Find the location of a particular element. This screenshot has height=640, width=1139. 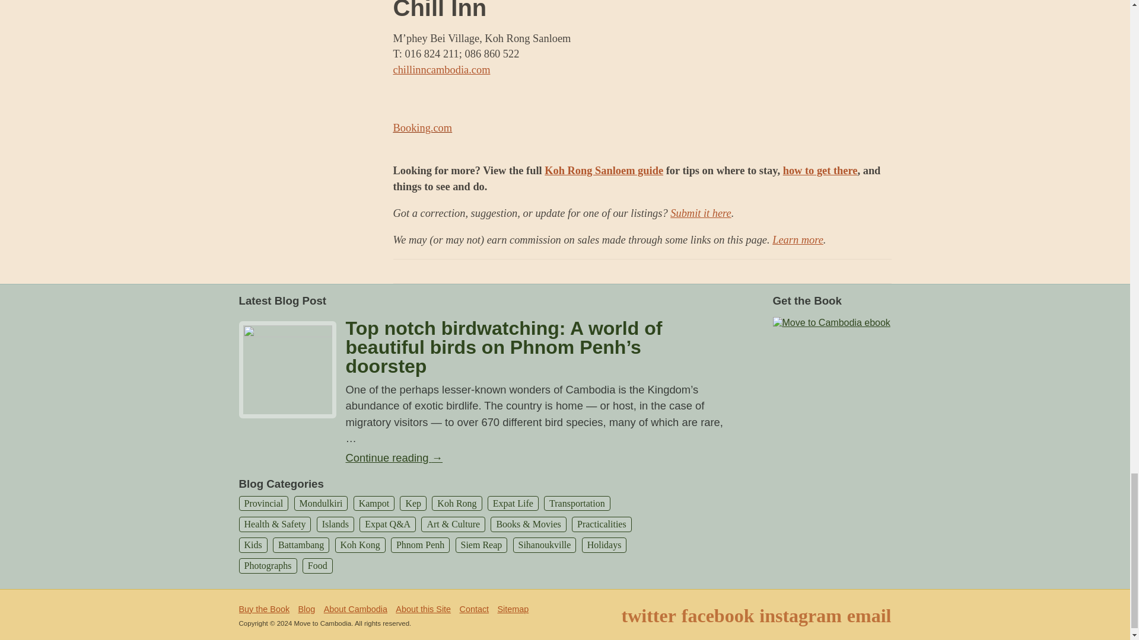

Provincial is located at coordinates (263, 503).